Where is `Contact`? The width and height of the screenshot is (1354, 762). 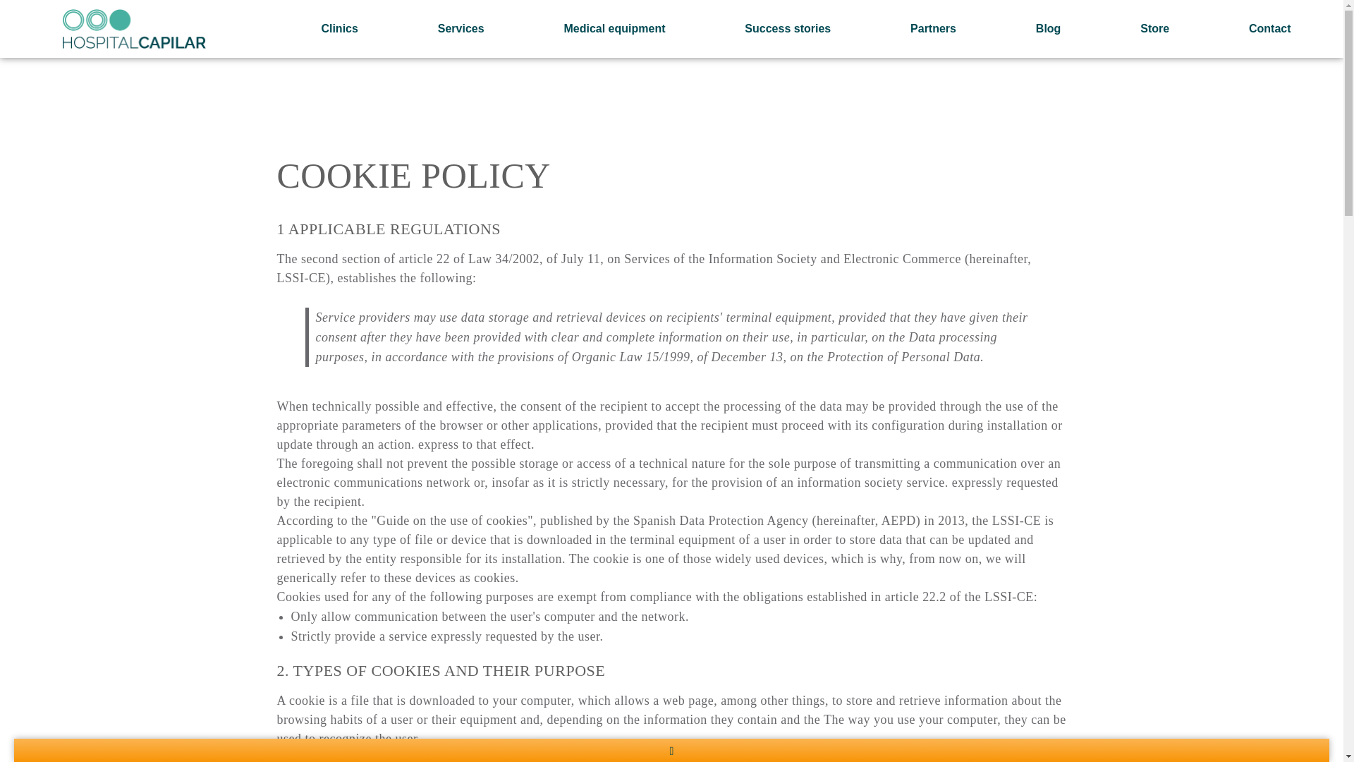 Contact is located at coordinates (1269, 28).